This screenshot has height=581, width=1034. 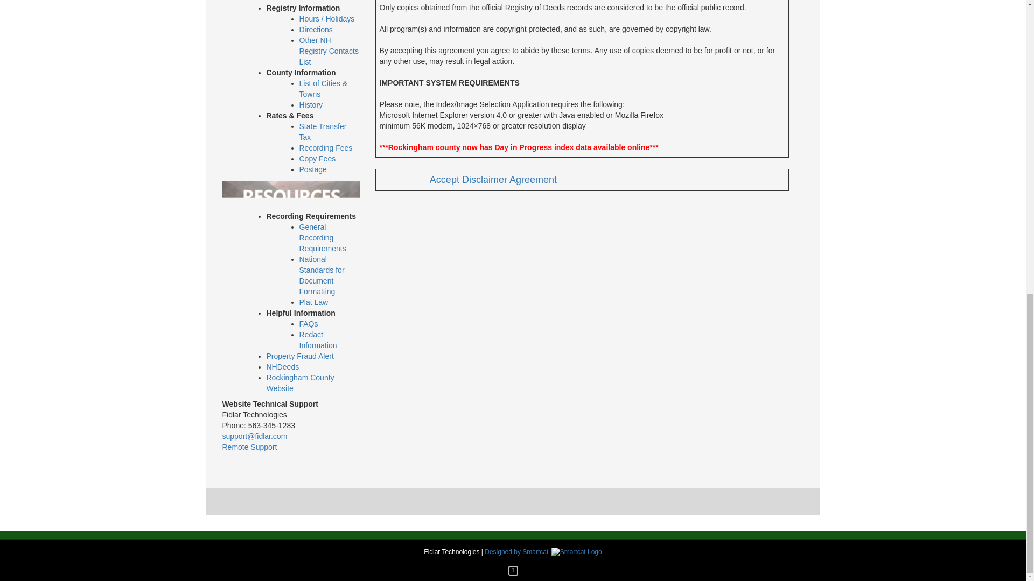 I want to click on Account Information, so click(x=318, y=1).